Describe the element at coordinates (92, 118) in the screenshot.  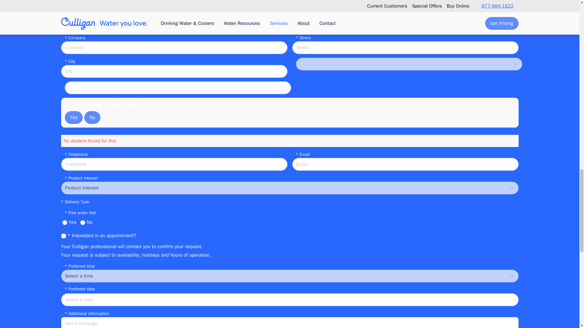
I see `No` at that location.